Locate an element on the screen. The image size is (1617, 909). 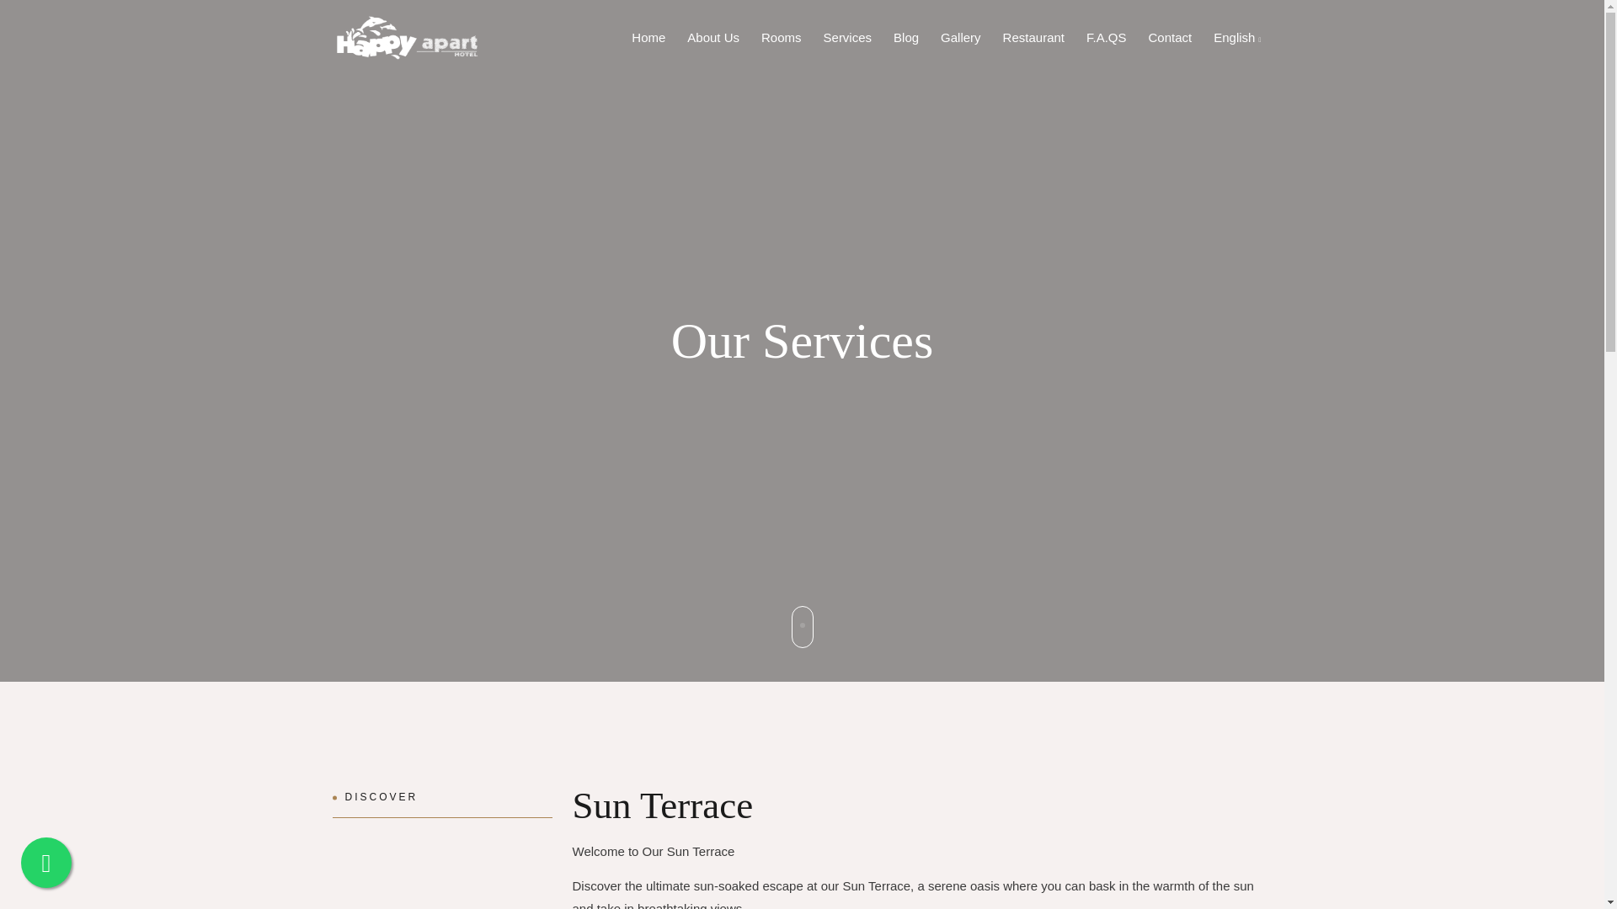
Services is located at coordinates (847, 37).